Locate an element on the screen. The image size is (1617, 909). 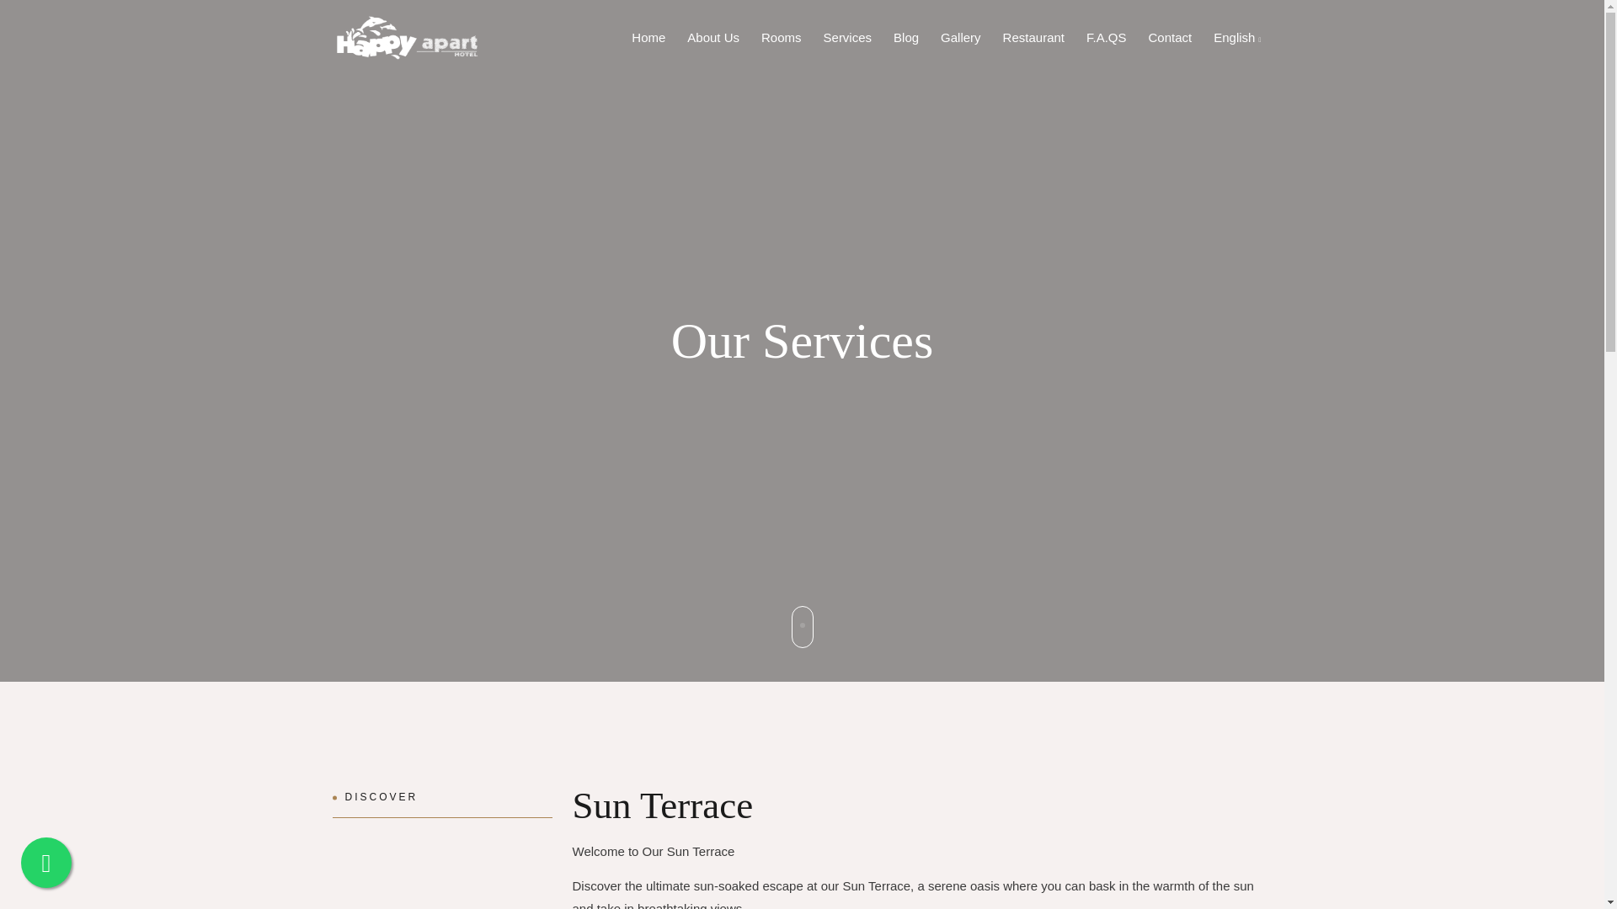
Services is located at coordinates (847, 37).